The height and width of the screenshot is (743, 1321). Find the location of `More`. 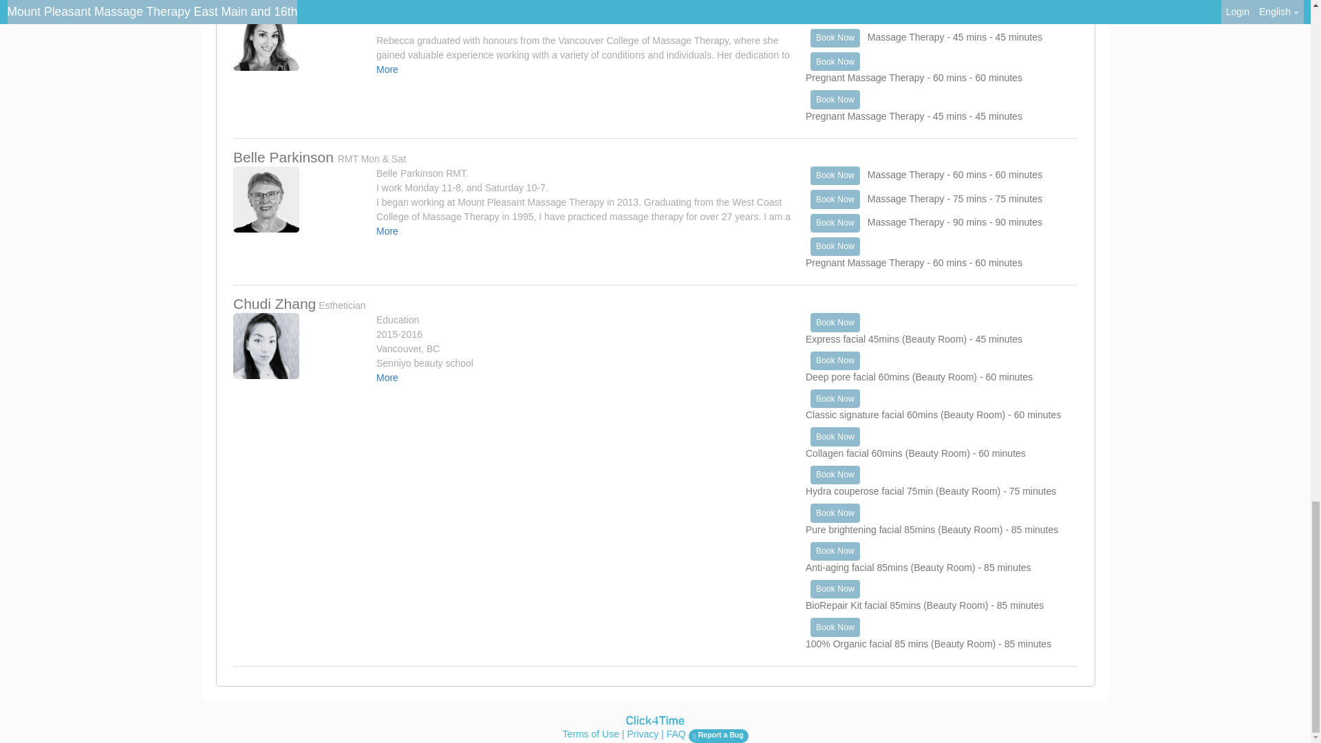

More is located at coordinates (387, 69).